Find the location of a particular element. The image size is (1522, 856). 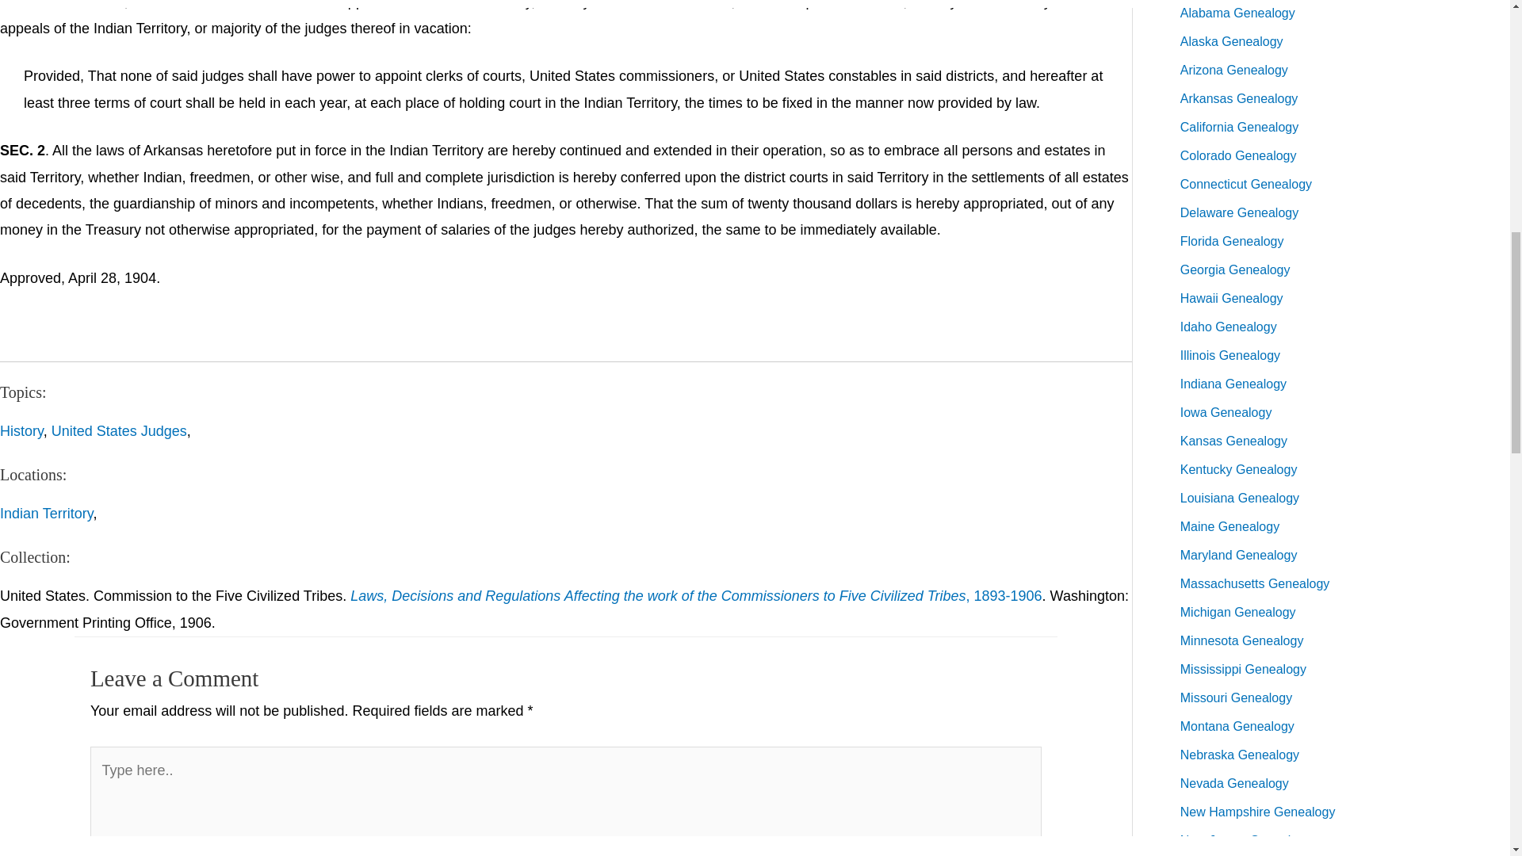

Florida Genealogy is located at coordinates (1232, 241).